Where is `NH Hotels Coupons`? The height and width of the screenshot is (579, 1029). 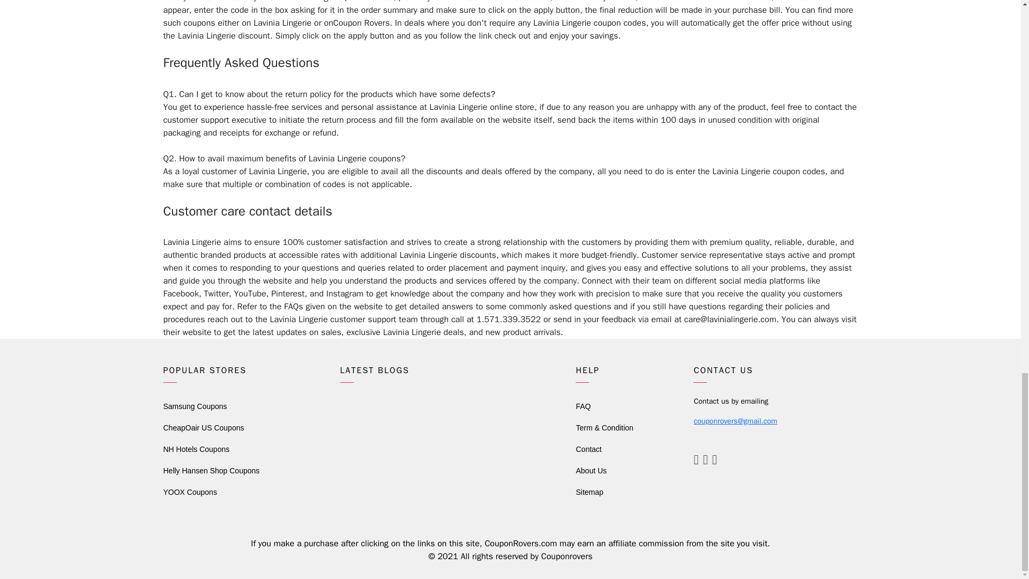 NH Hotels Coupons is located at coordinates (196, 449).